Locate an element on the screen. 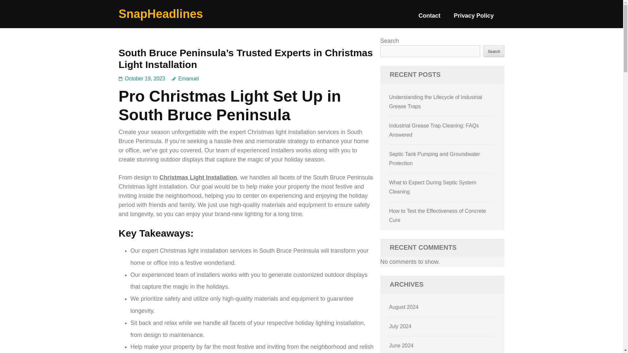 This screenshot has height=353, width=628. Privacy Policy is located at coordinates (474, 18).